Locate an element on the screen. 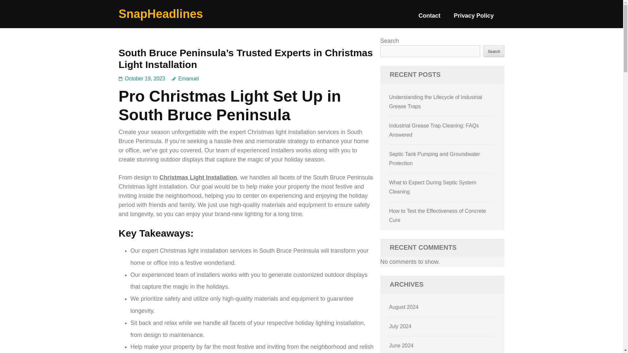 This screenshot has height=353, width=628. Privacy Policy is located at coordinates (474, 18).